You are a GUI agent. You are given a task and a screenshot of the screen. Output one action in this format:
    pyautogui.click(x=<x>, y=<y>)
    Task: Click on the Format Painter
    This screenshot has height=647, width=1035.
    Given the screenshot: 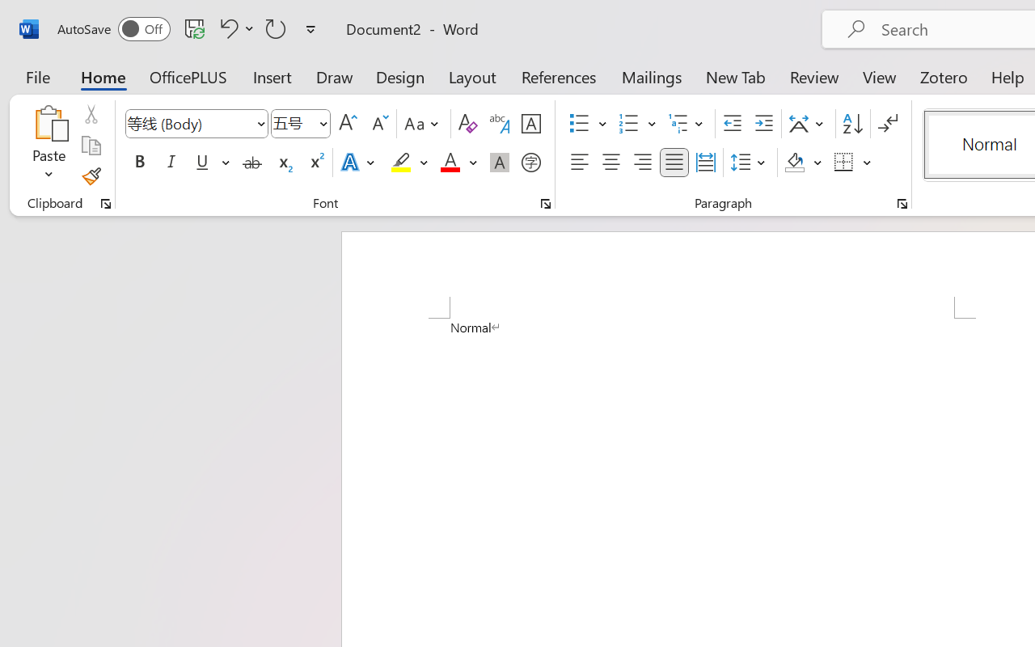 What is the action you would take?
    pyautogui.click(x=91, y=176)
    